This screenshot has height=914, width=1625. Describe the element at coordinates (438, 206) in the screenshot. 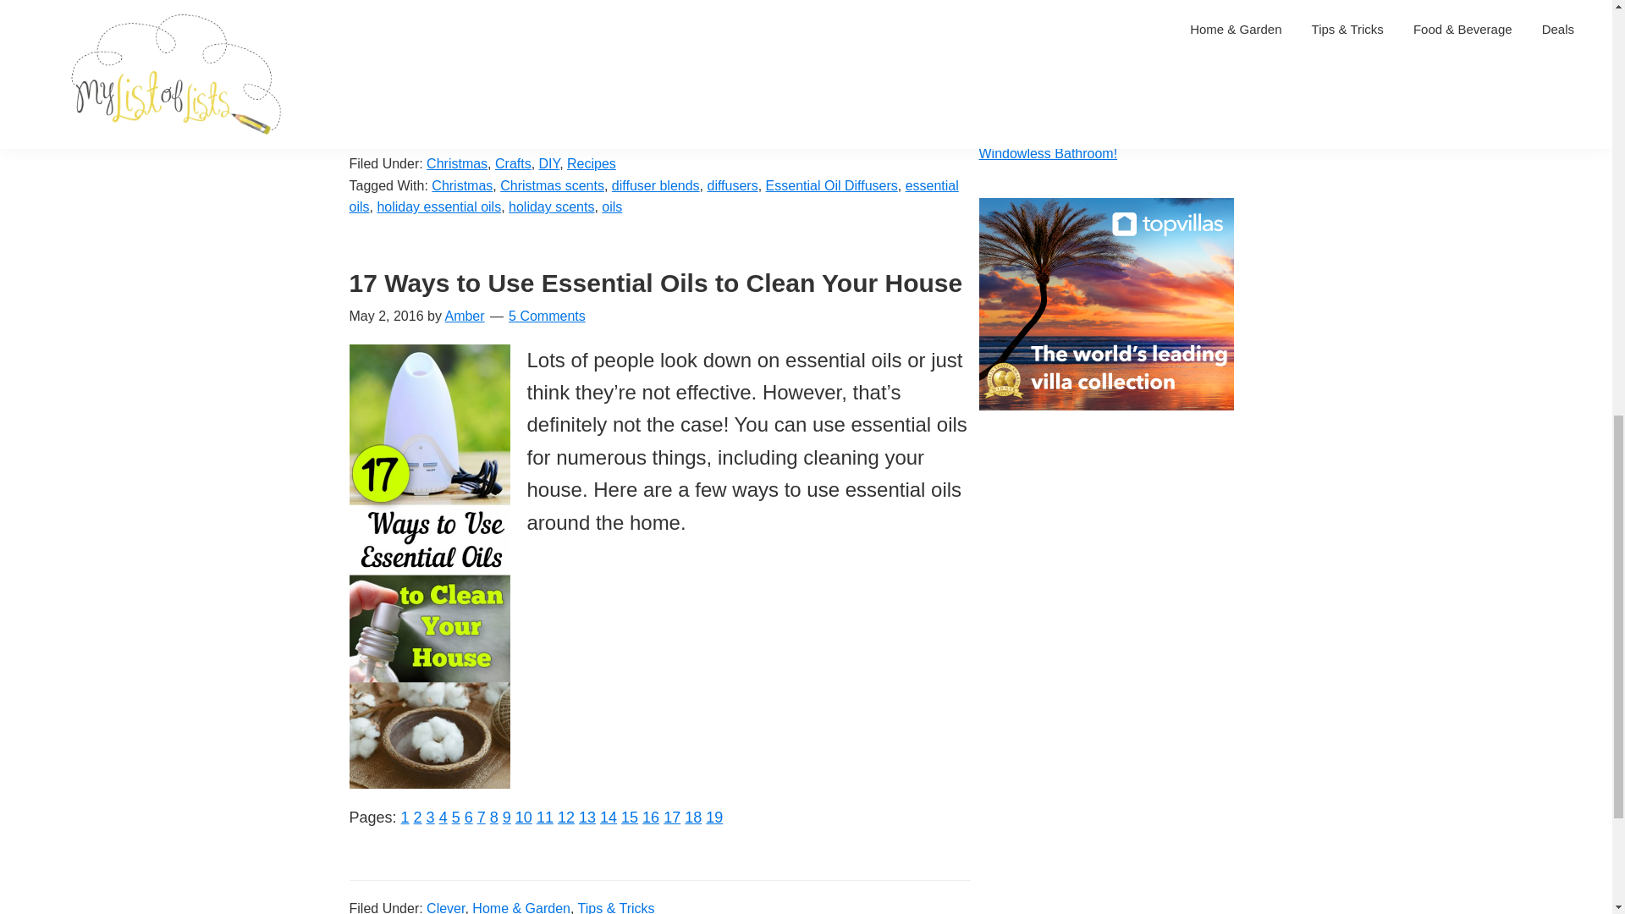

I see `holiday essential oils` at that location.